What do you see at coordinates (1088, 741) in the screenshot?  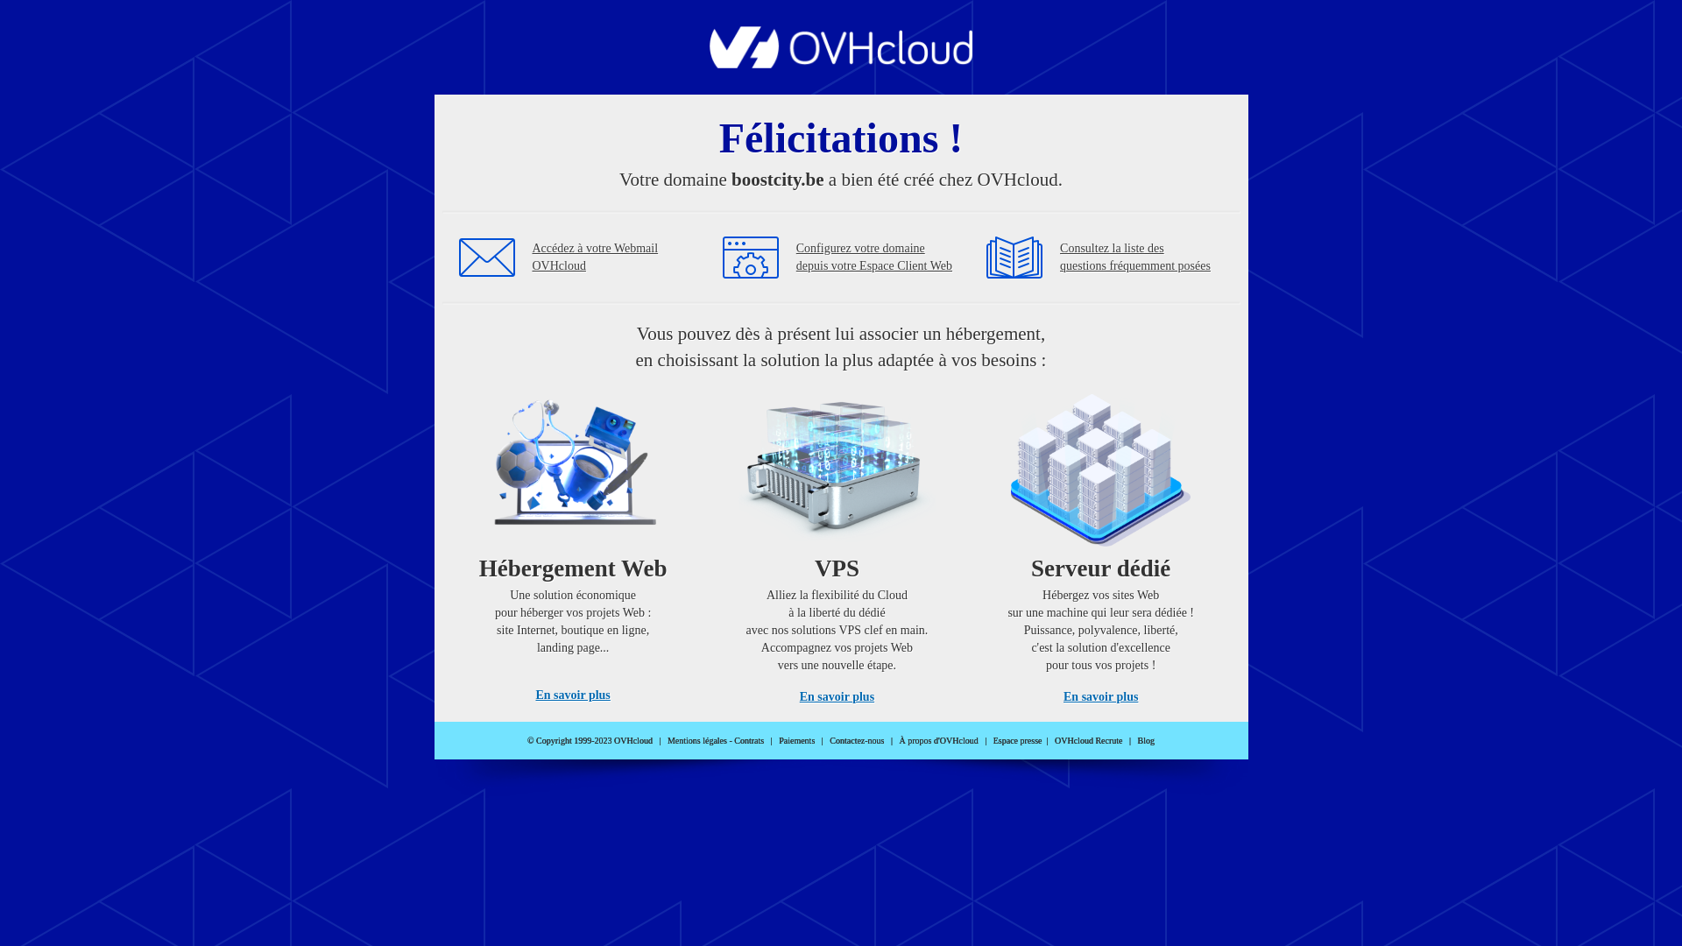 I see `OVHcloud Recrute` at bounding box center [1088, 741].